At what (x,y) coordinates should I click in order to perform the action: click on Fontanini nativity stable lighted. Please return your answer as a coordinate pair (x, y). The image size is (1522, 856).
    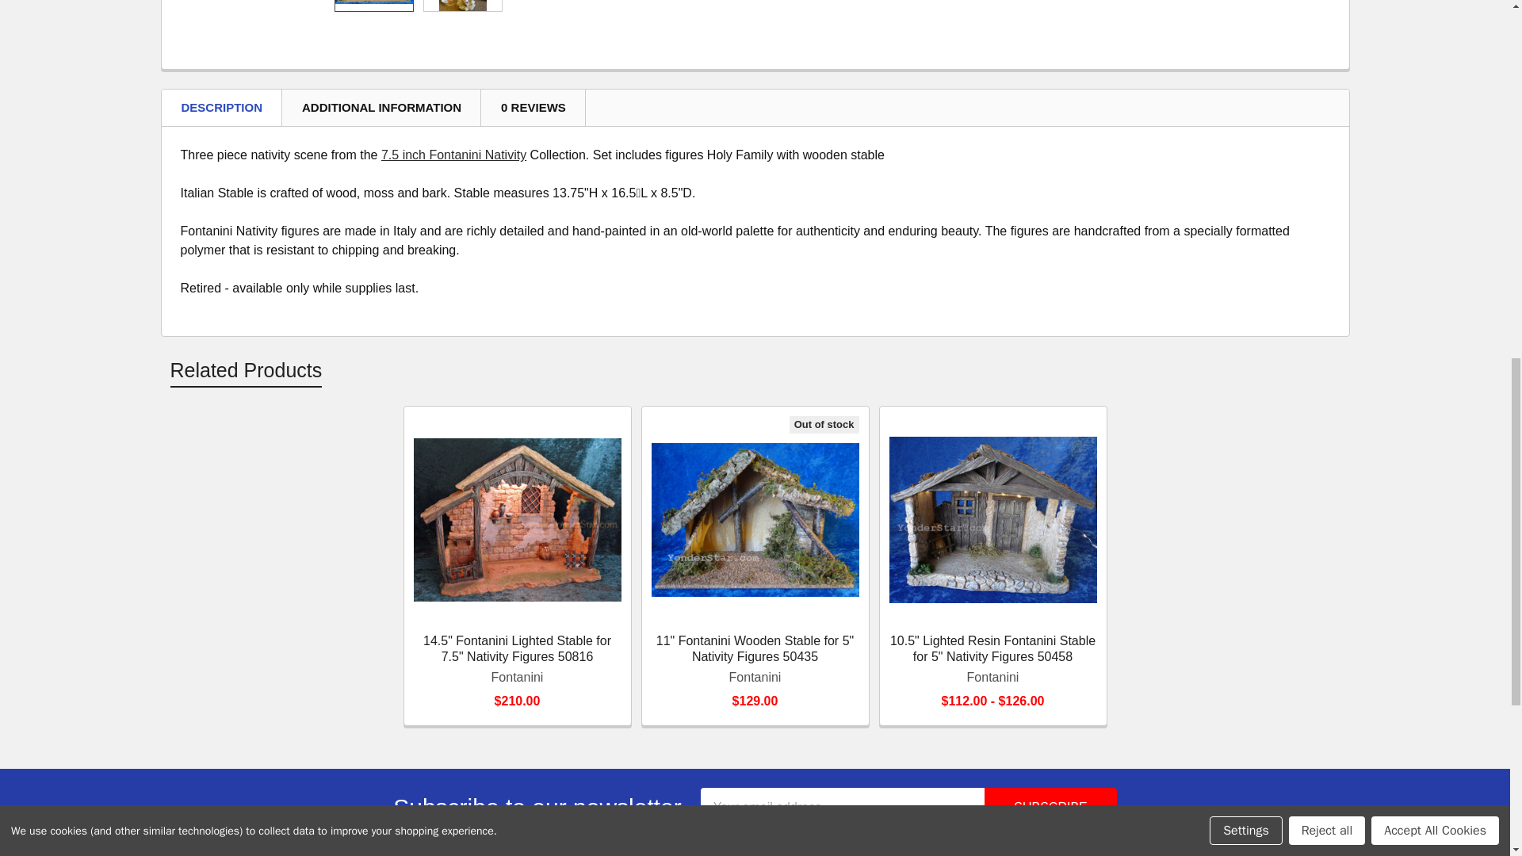
    Looking at the image, I should click on (992, 520).